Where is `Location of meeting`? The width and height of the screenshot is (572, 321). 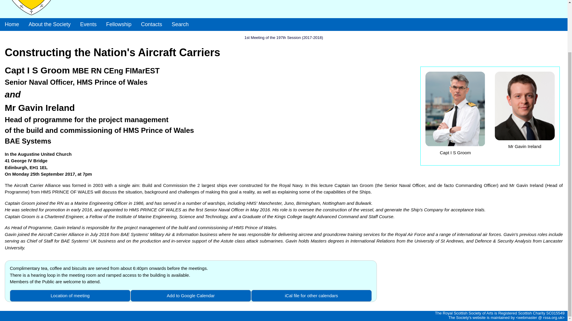 Location of meeting is located at coordinates (70, 296).